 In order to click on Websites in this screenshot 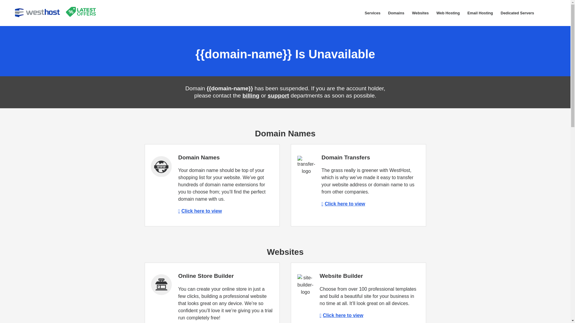, I will do `click(420, 13)`.